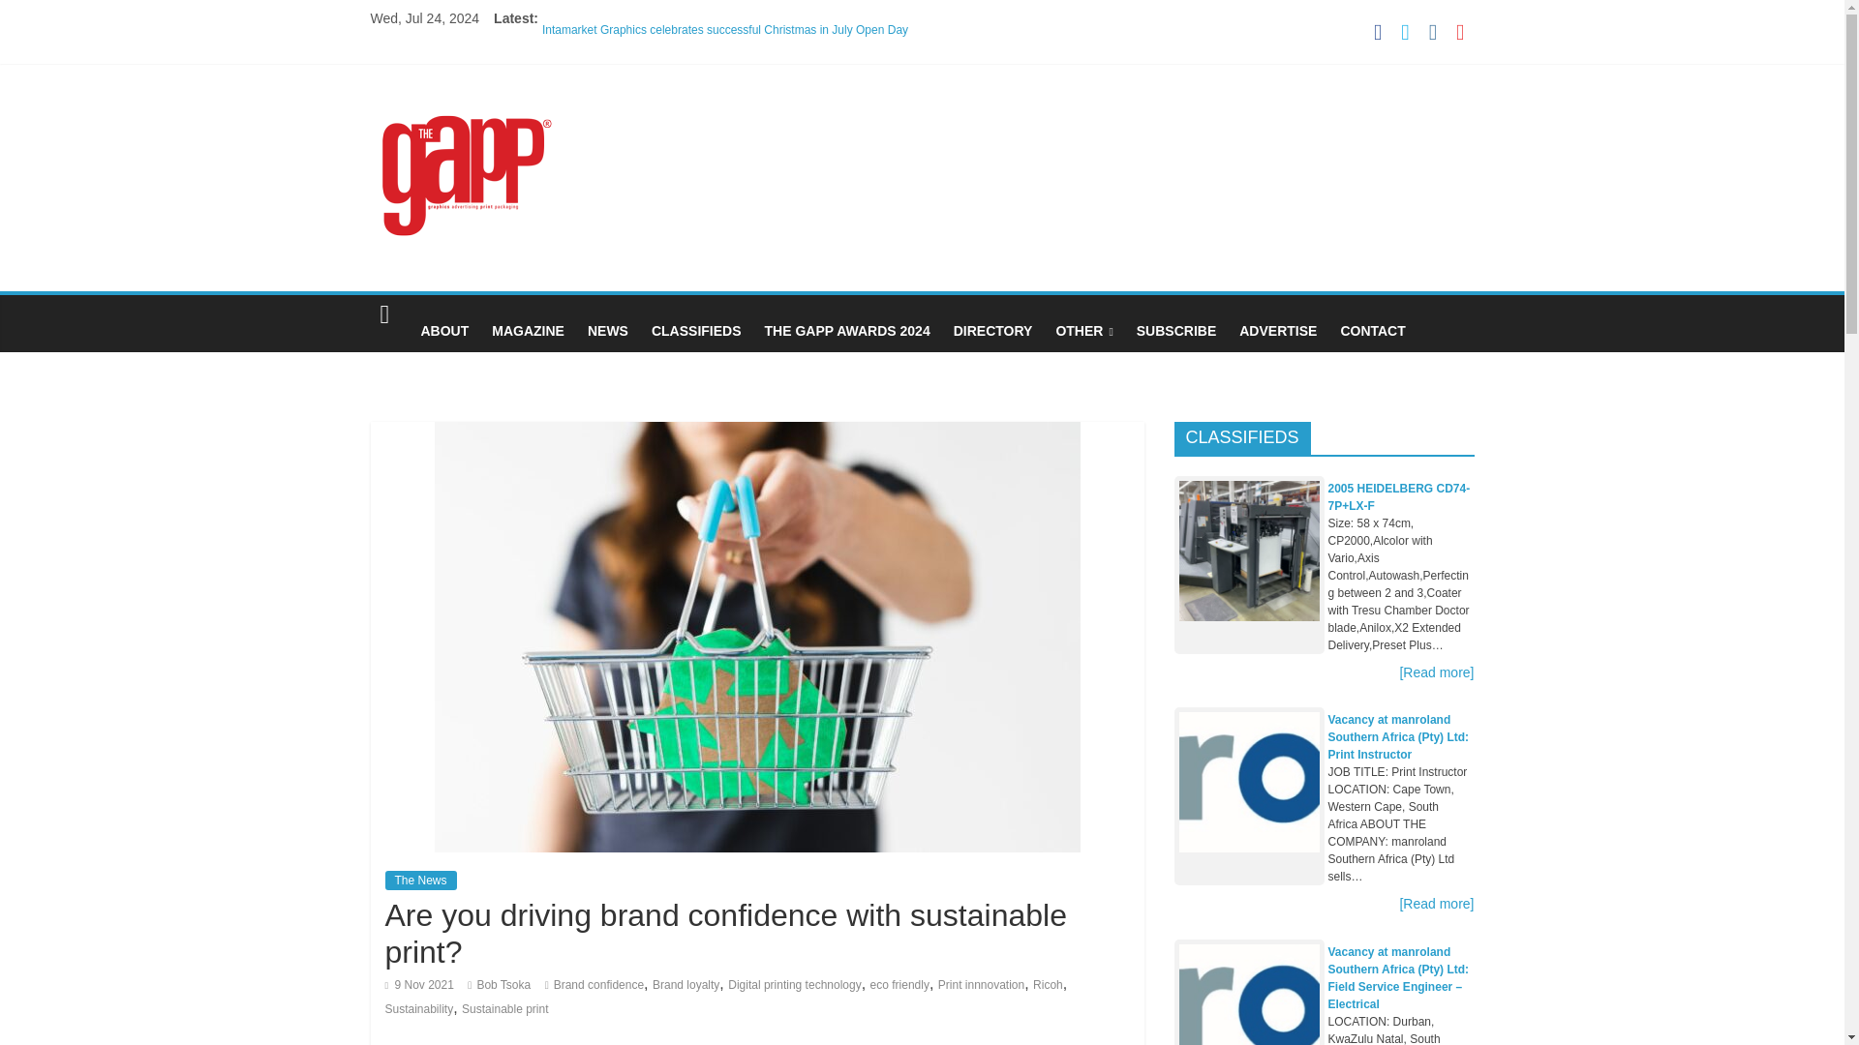  I want to click on CLASSIFIEDS, so click(695, 330).